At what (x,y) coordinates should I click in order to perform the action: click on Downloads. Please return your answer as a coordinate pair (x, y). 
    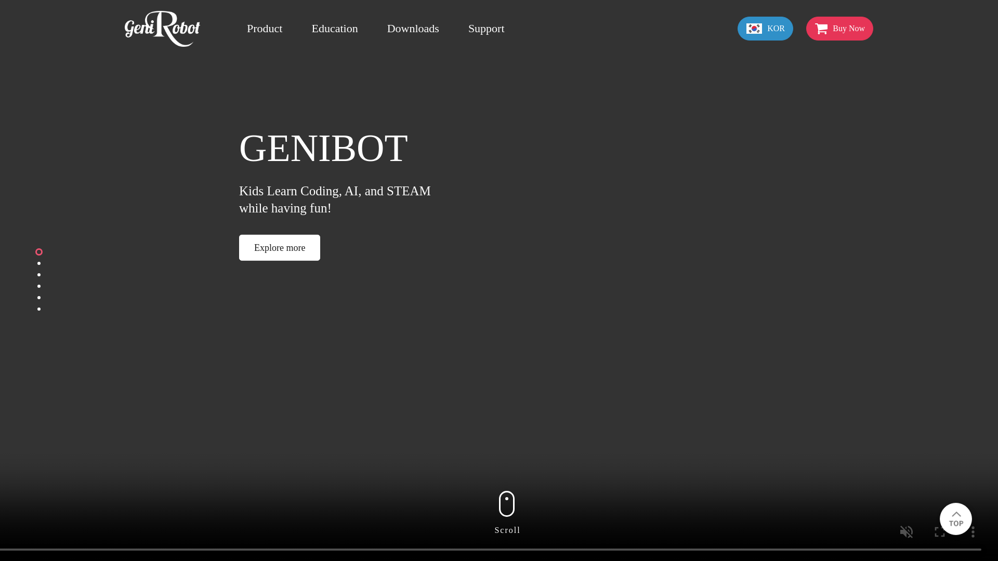
    Looking at the image, I should click on (413, 28).